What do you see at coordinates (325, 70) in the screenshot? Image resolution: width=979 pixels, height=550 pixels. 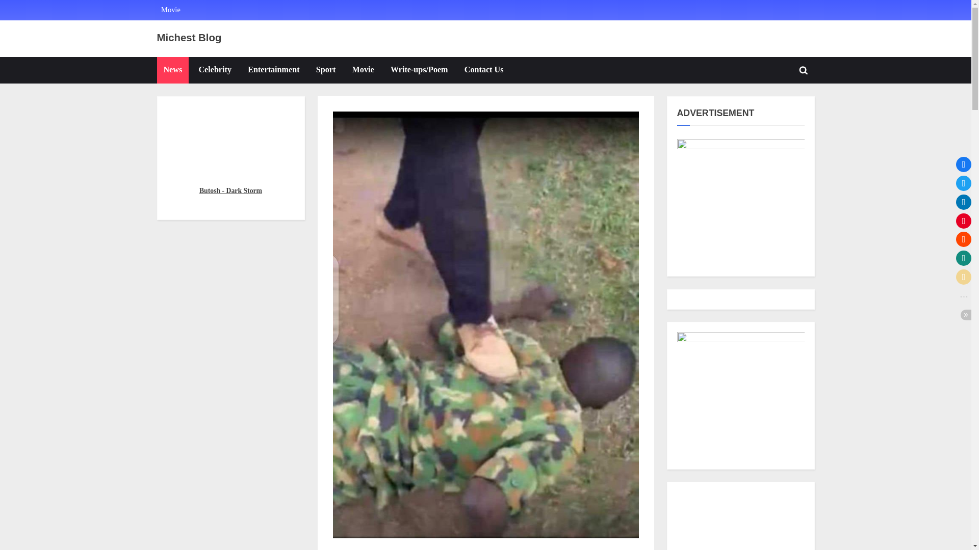 I see `Sport` at bounding box center [325, 70].